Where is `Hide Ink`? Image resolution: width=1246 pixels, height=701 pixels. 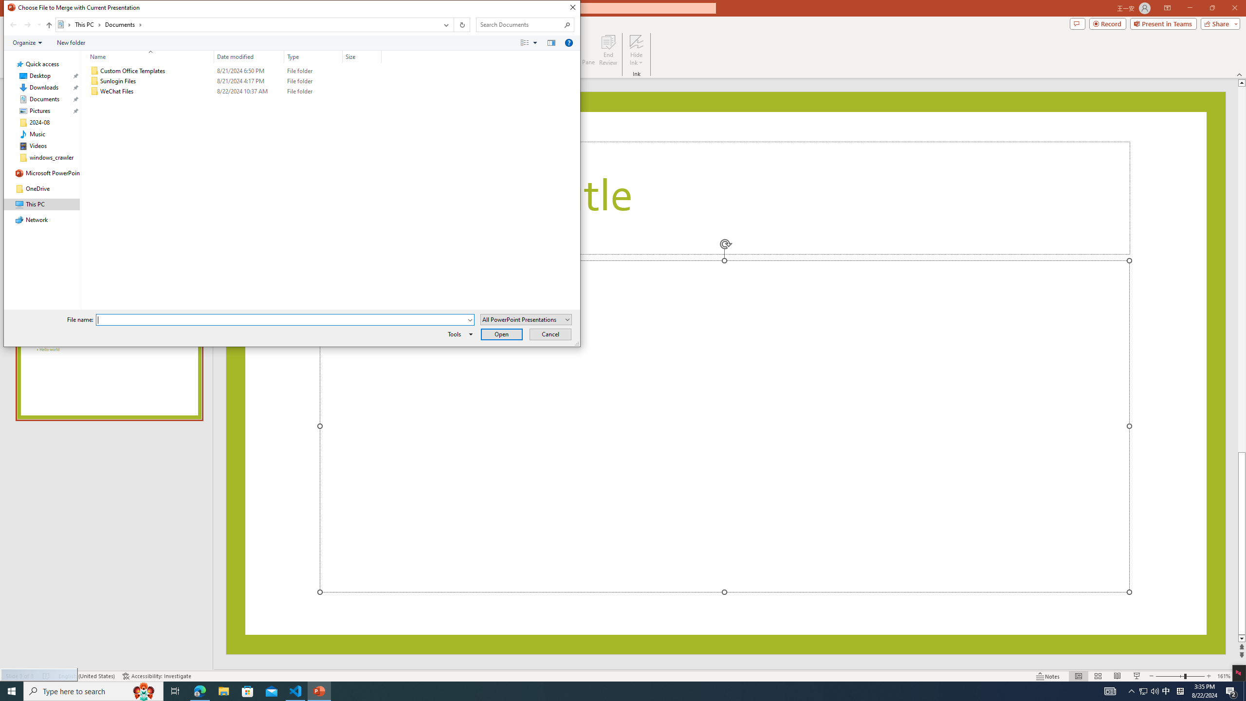 Hide Ink is located at coordinates (637, 50).